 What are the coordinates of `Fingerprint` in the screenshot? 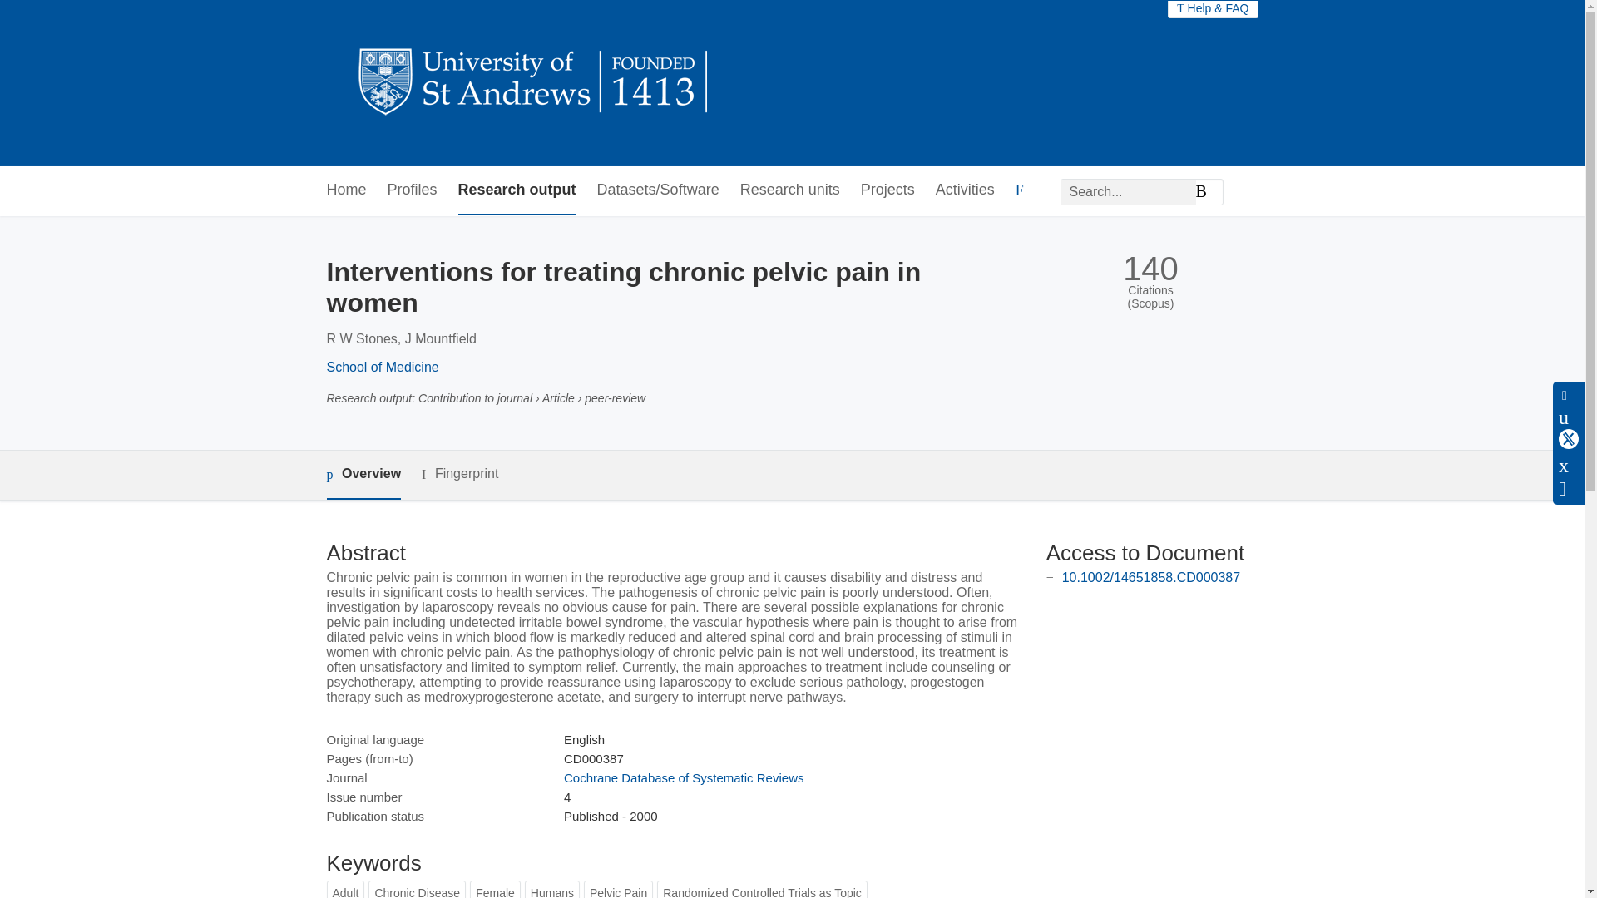 It's located at (459, 474).